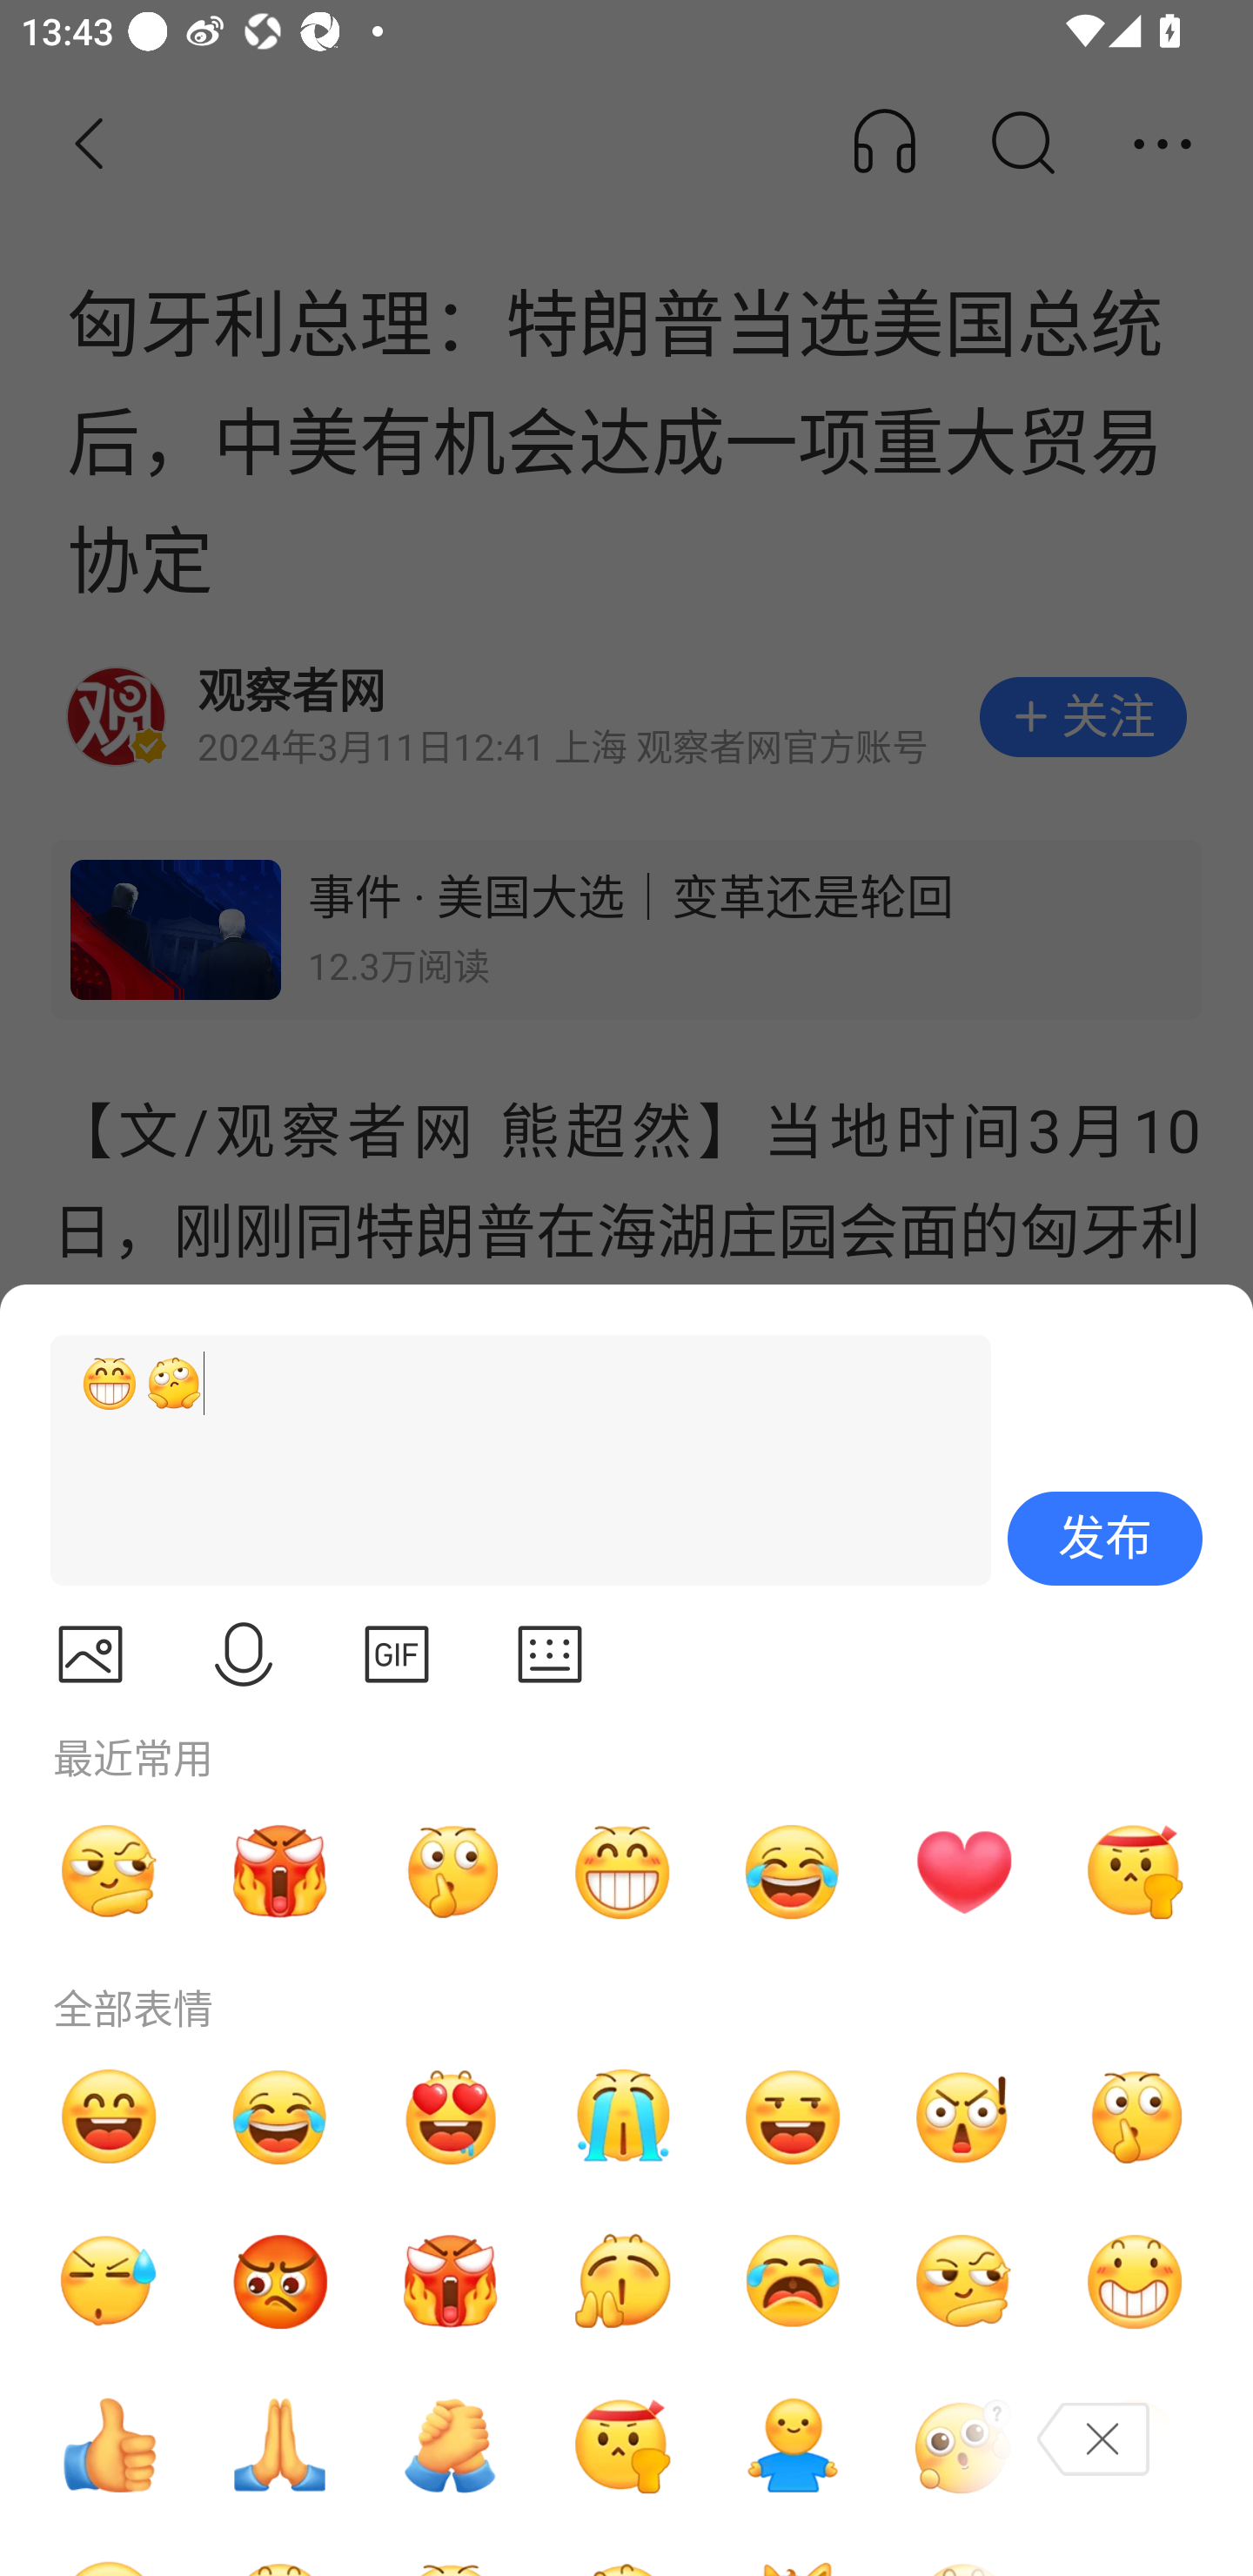 The width and height of the screenshot is (1253, 2576). I want to click on 吃惊, so click(963, 2116).